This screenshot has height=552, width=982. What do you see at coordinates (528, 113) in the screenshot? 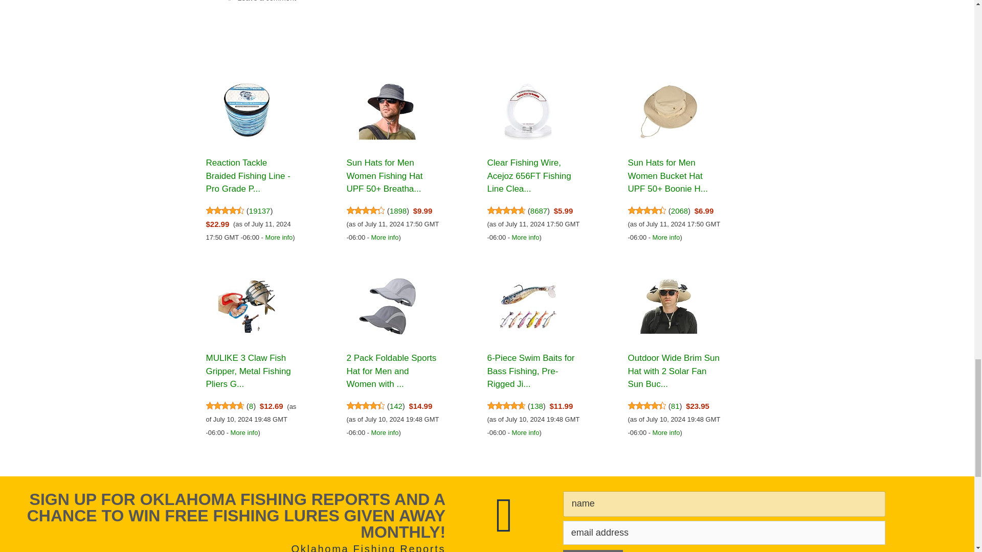
I see `Clear Fishing Wire, Acejoz 656FT Fishing Line Clea...: ` at bounding box center [528, 113].